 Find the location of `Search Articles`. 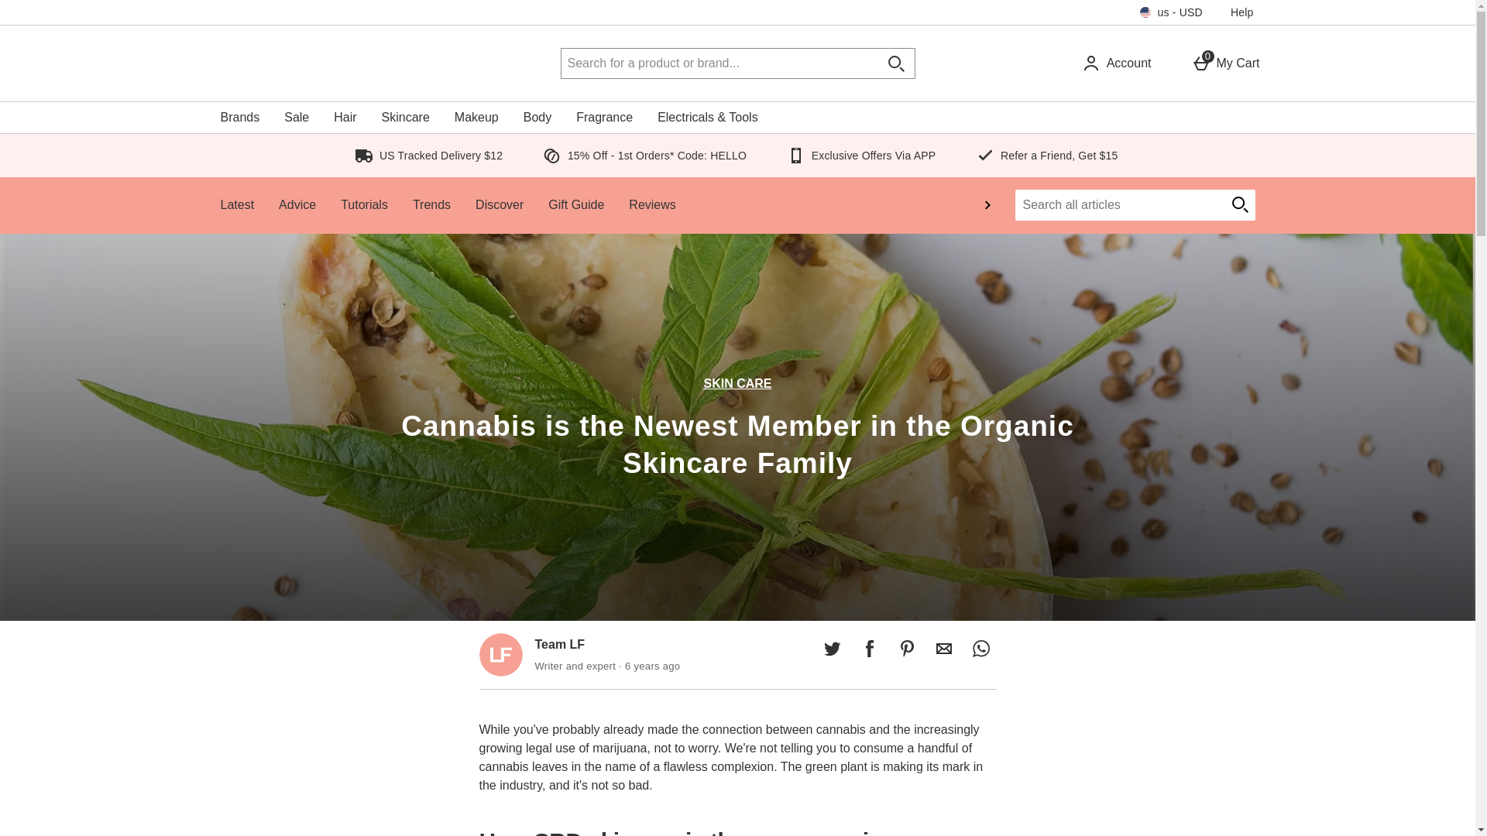

Search Articles is located at coordinates (943, 648).